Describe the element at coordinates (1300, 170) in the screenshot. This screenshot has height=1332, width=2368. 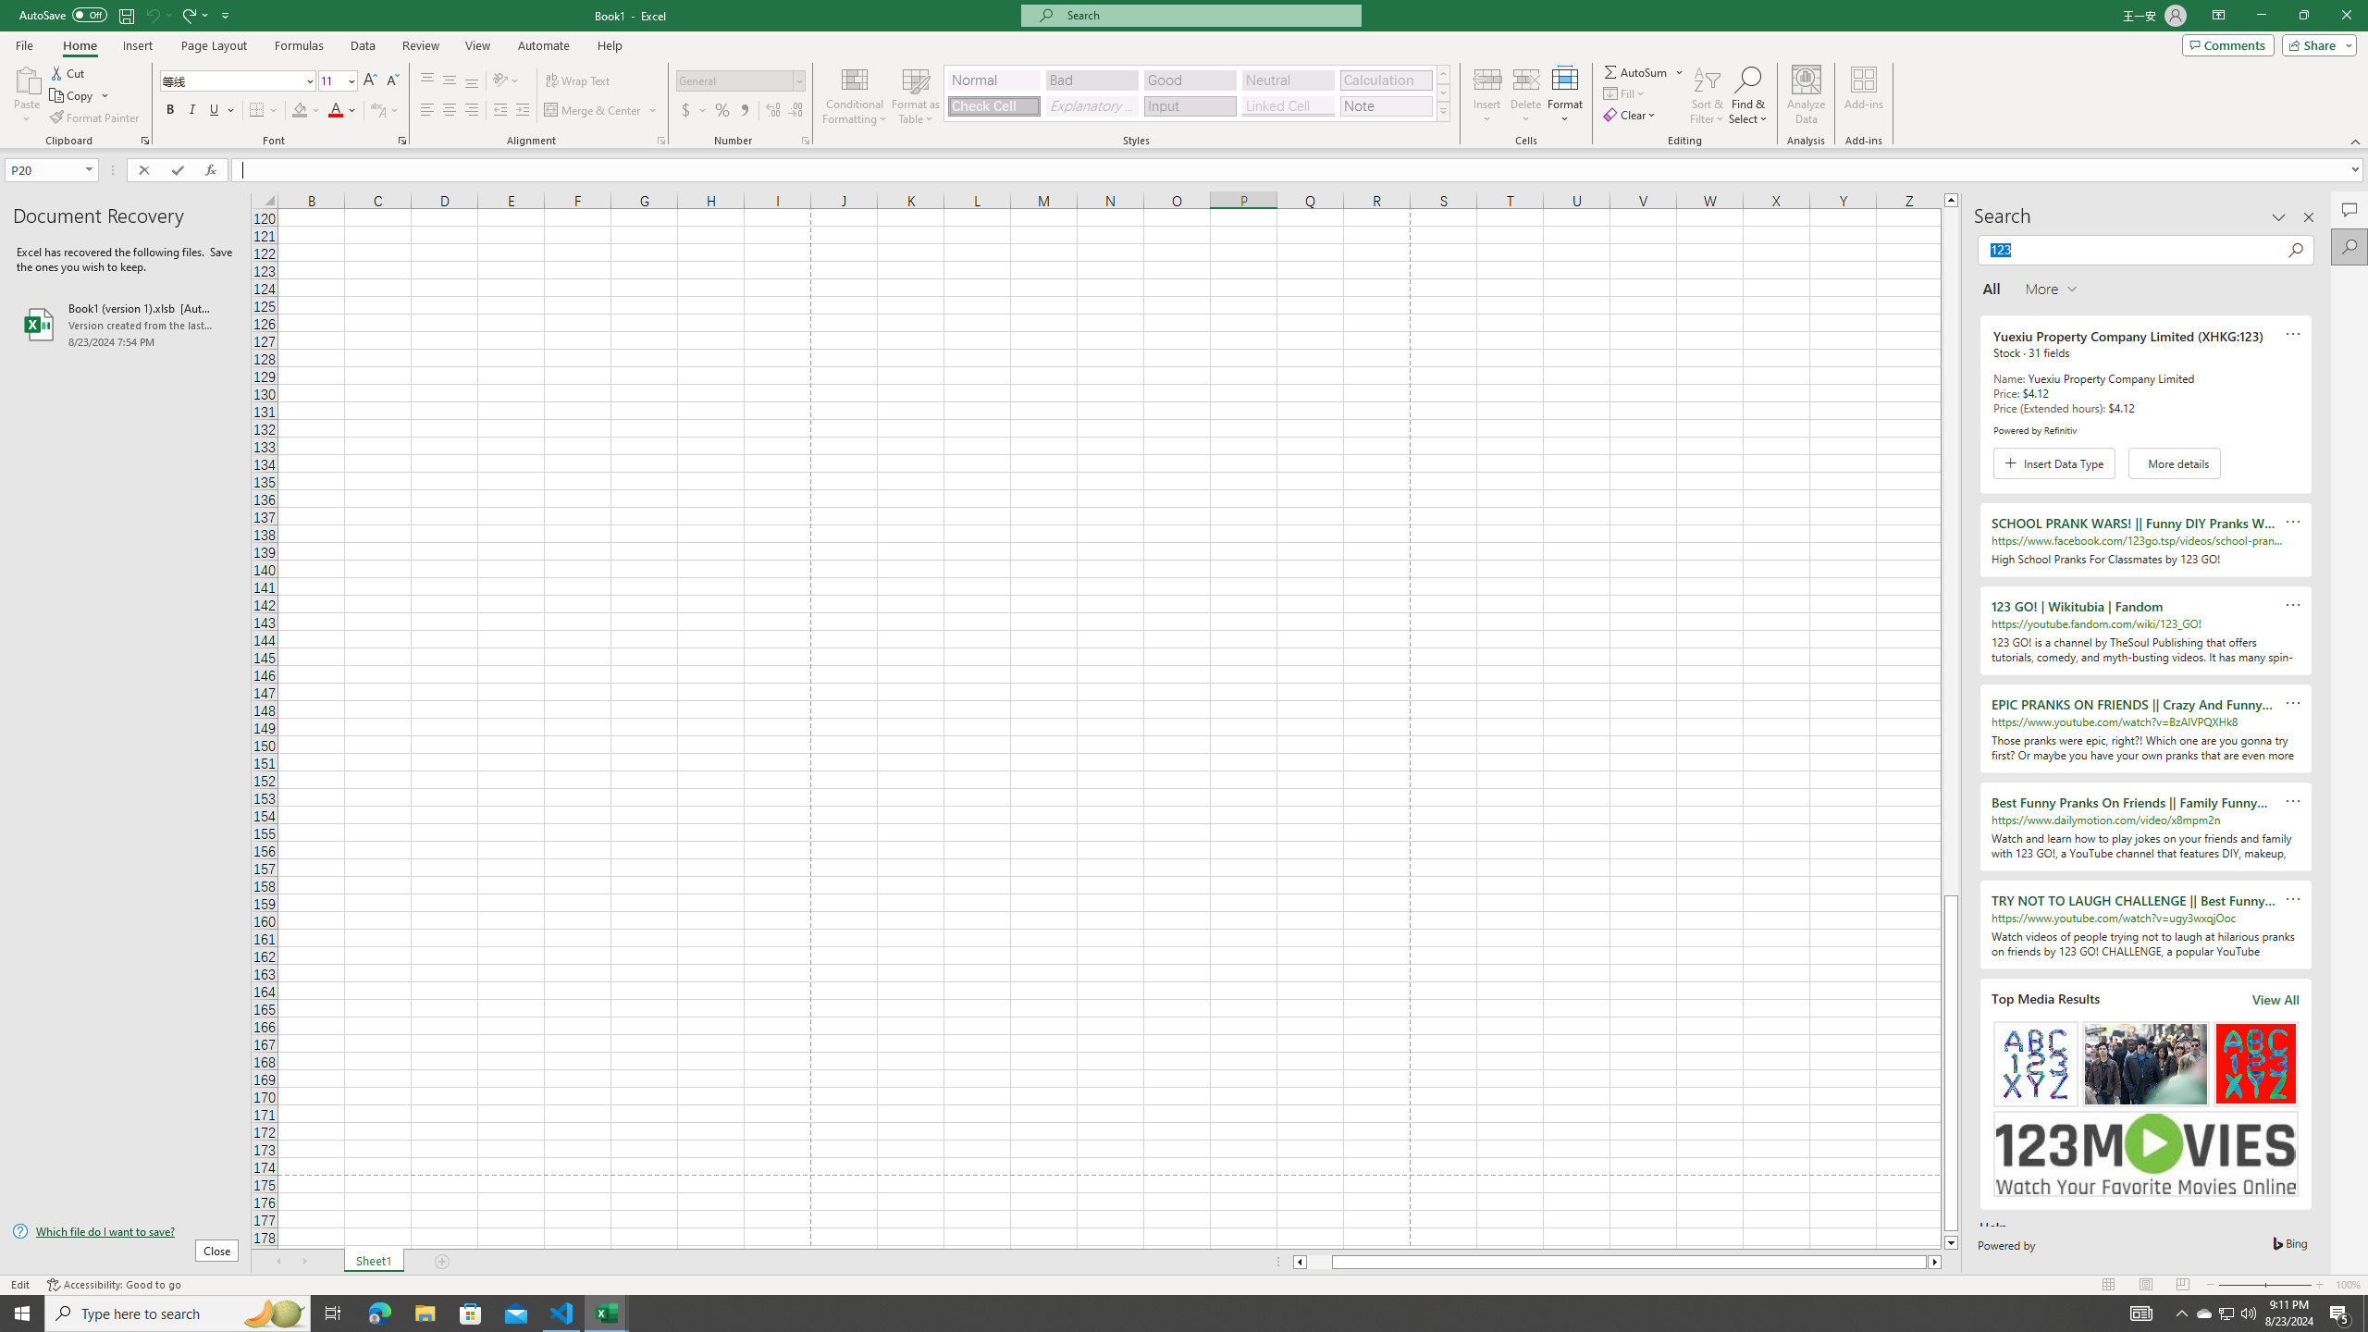
I see `Formula Bar` at that location.